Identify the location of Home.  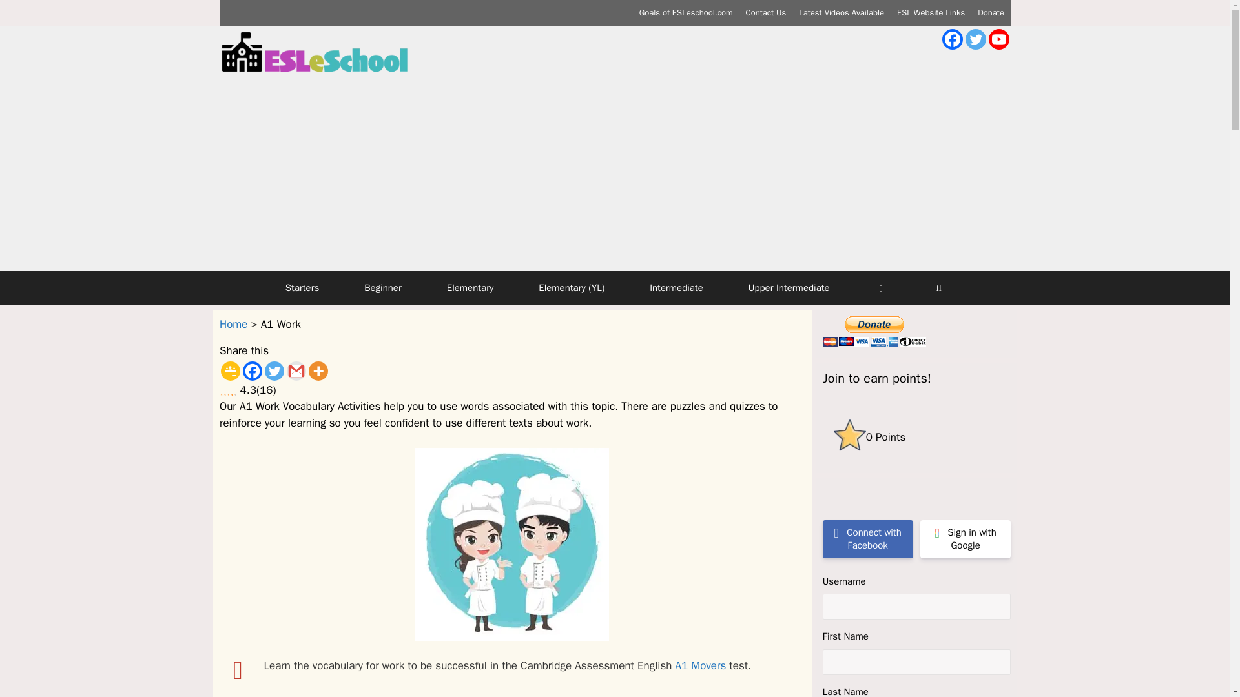
(232, 324).